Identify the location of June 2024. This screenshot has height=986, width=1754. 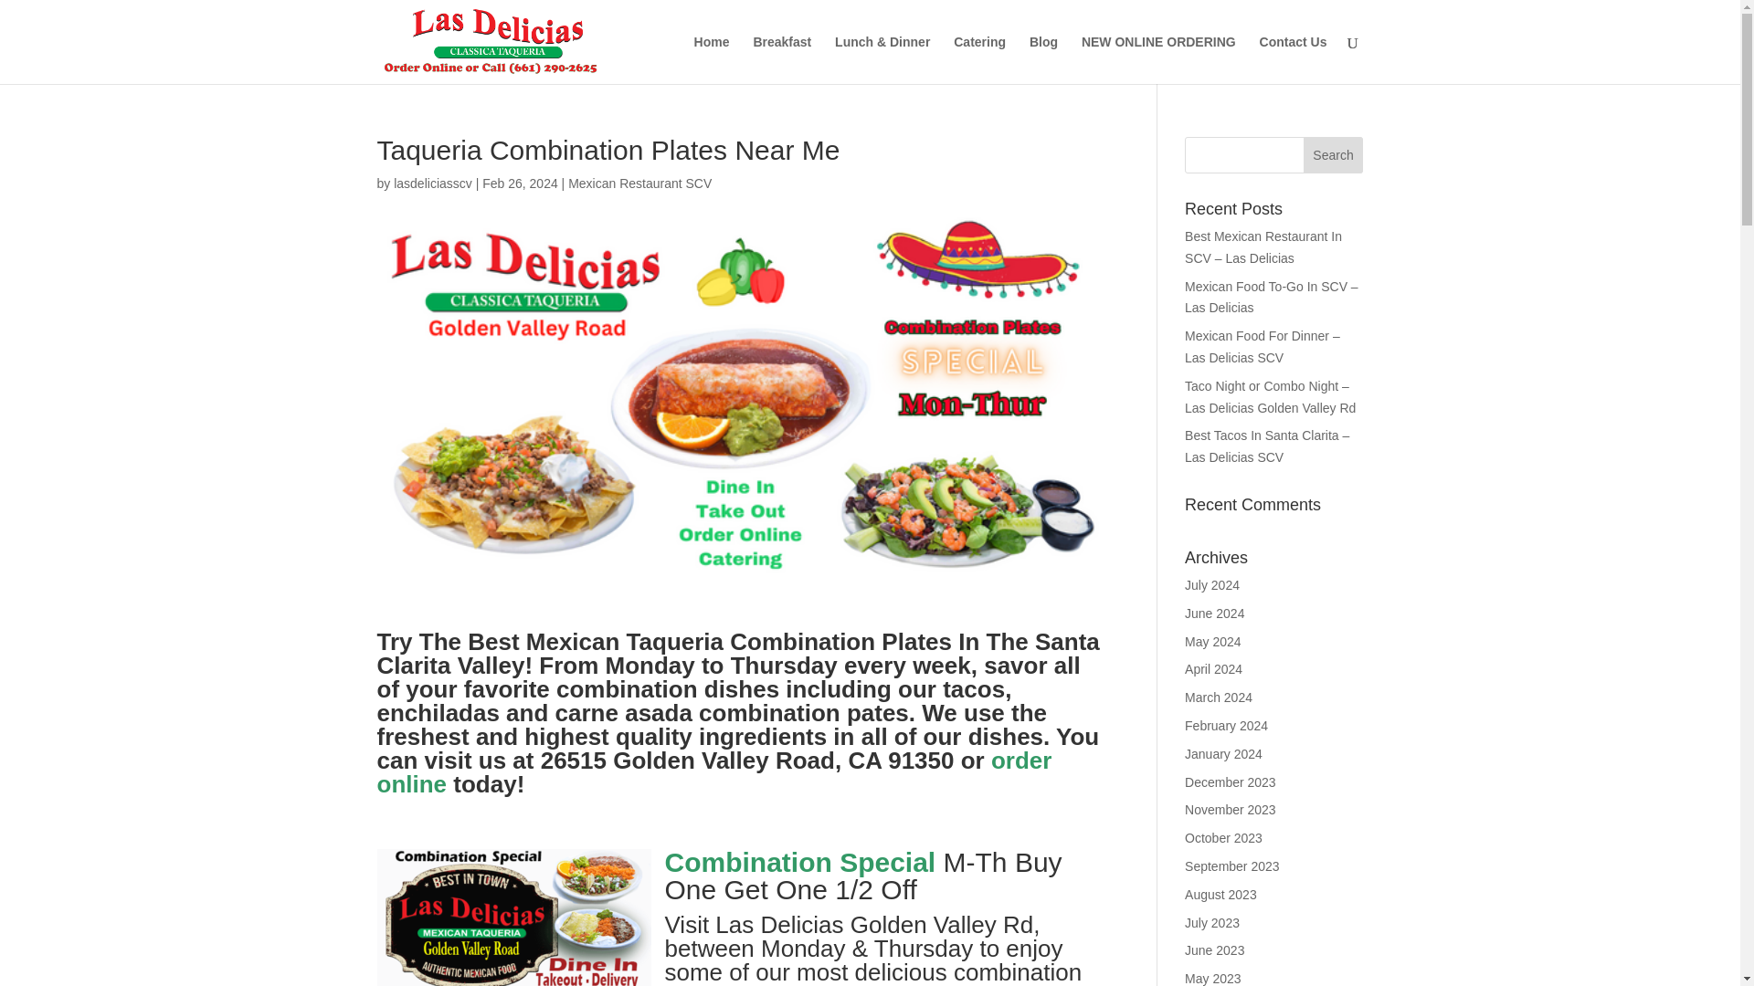
(1214, 614).